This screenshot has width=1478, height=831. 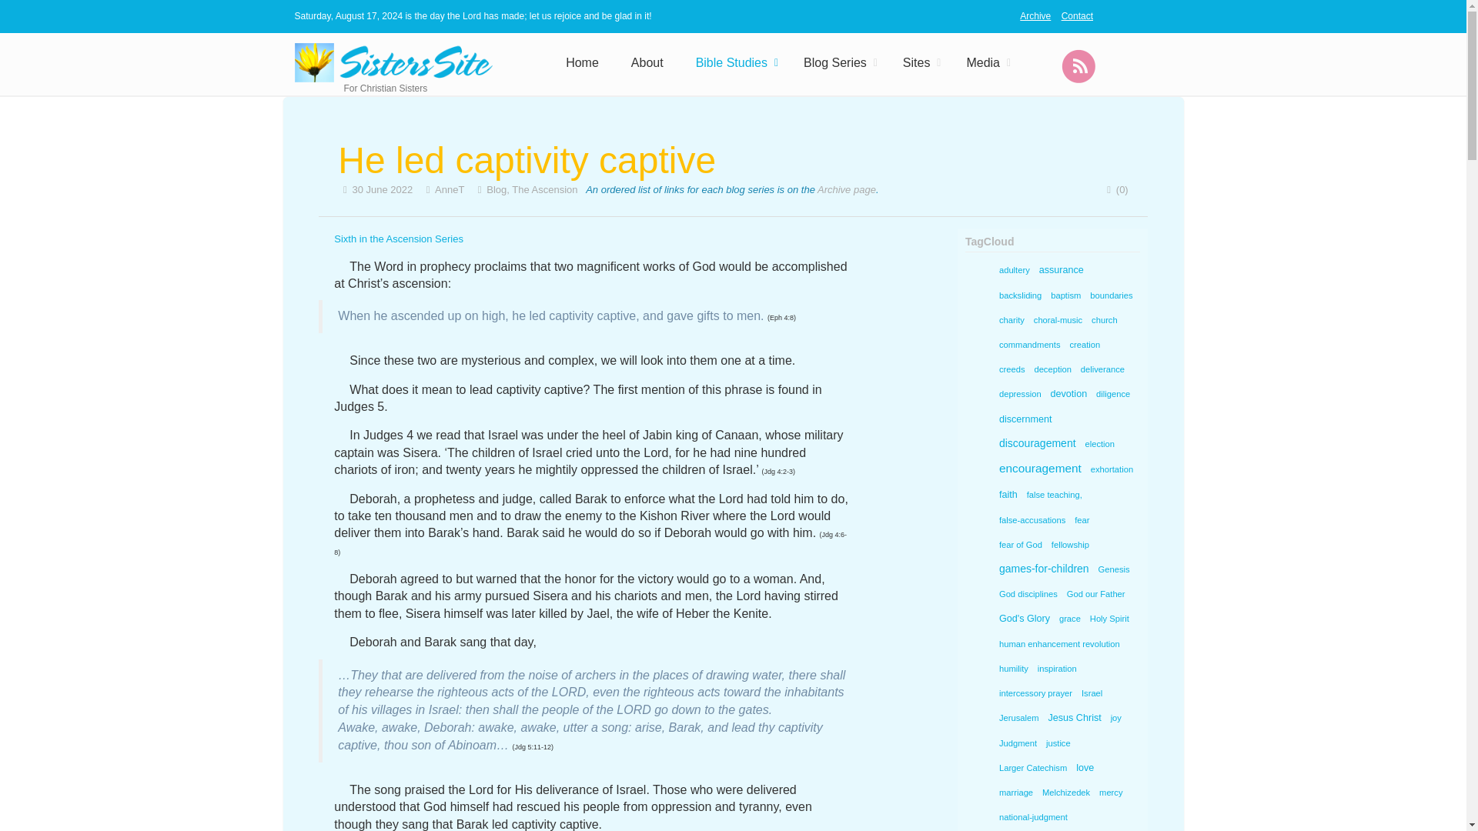 What do you see at coordinates (1085, 344) in the screenshot?
I see `Tag: creation` at bounding box center [1085, 344].